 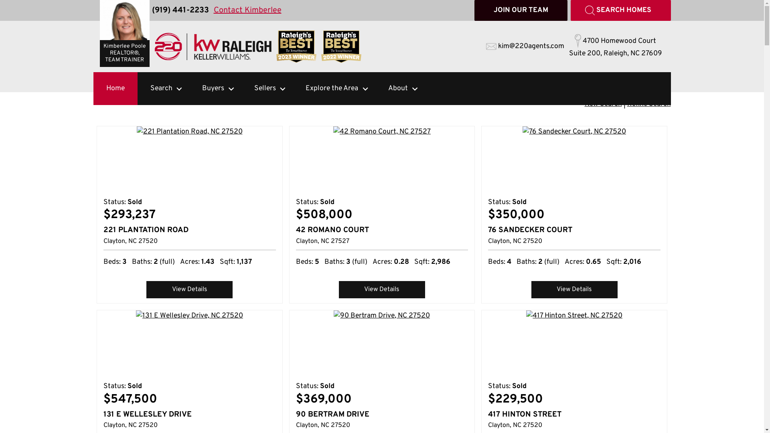 What do you see at coordinates (525, 47) in the screenshot?
I see `kim@220agents.com` at bounding box center [525, 47].